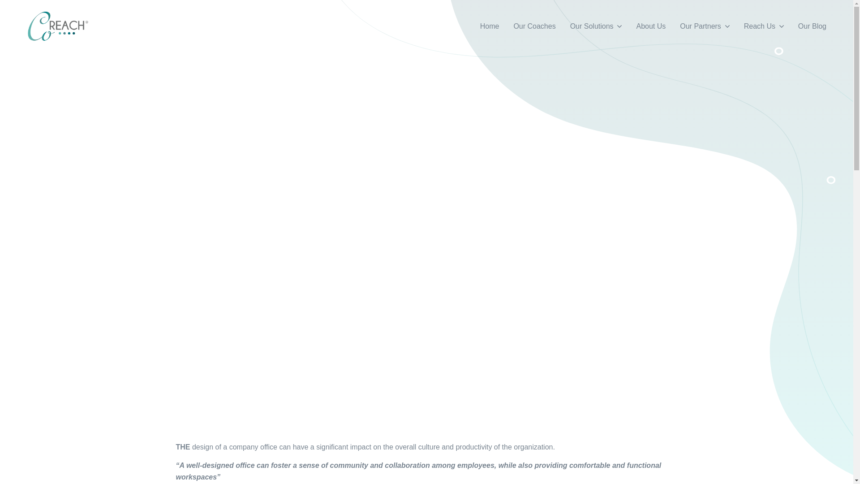  I want to click on Our Blog, so click(812, 26).